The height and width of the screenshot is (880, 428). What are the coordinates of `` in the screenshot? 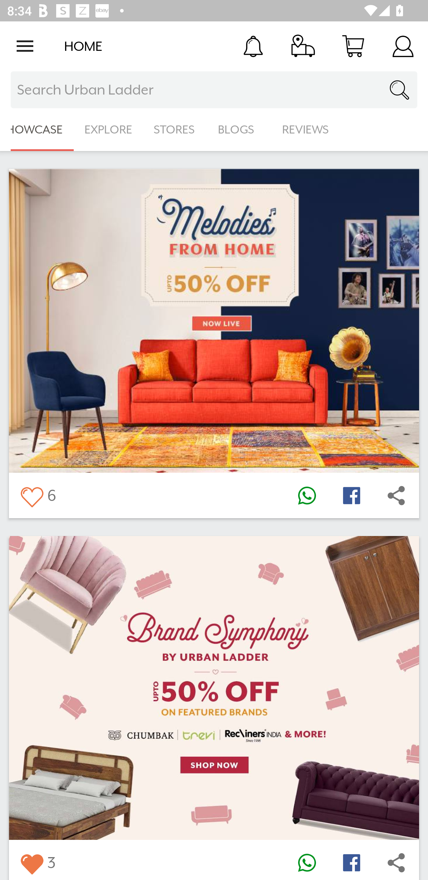 It's located at (351, 495).